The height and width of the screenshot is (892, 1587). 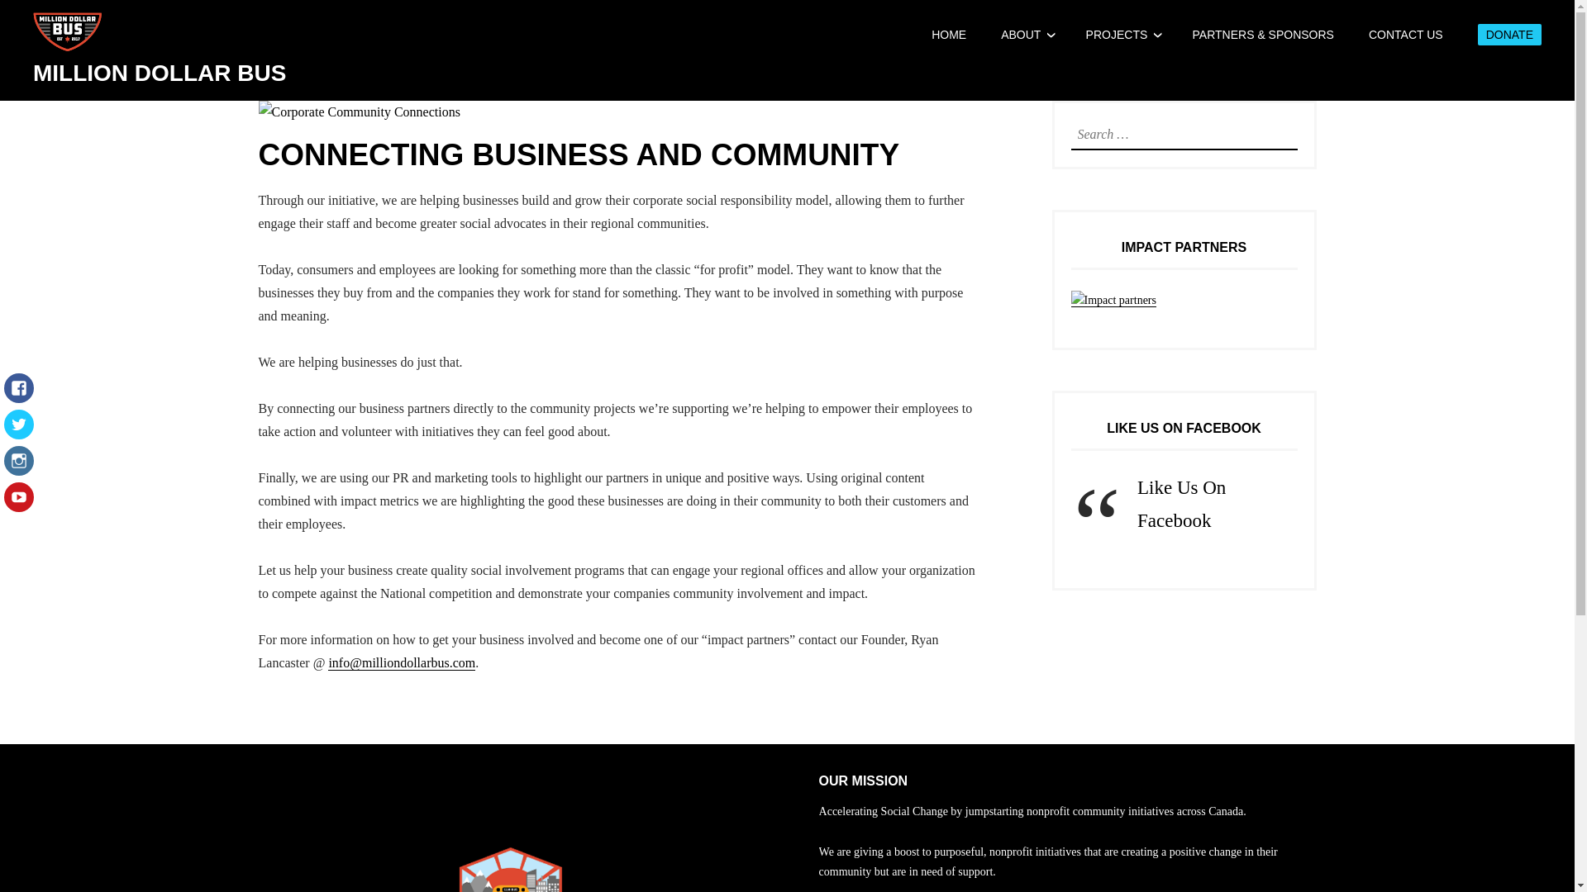 What do you see at coordinates (1184, 428) in the screenshot?
I see `LIKE US ON FACEBOOK` at bounding box center [1184, 428].